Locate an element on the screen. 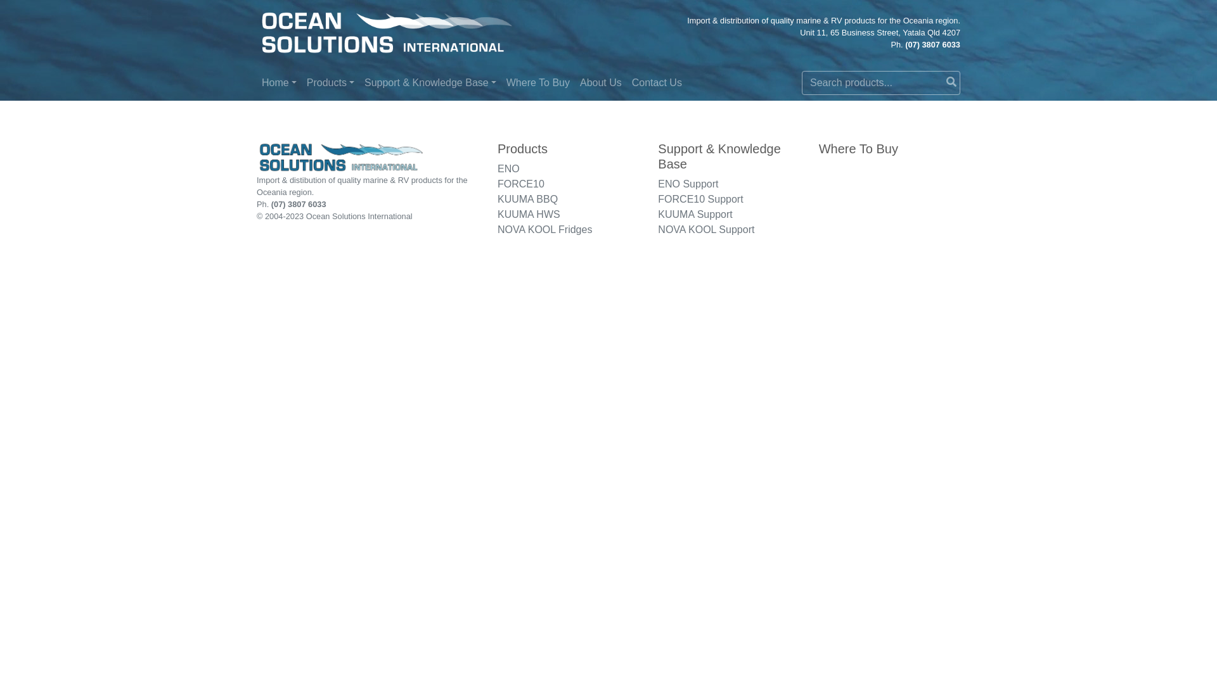 This screenshot has height=684, width=1217. Contact Us is located at coordinates (657, 83).